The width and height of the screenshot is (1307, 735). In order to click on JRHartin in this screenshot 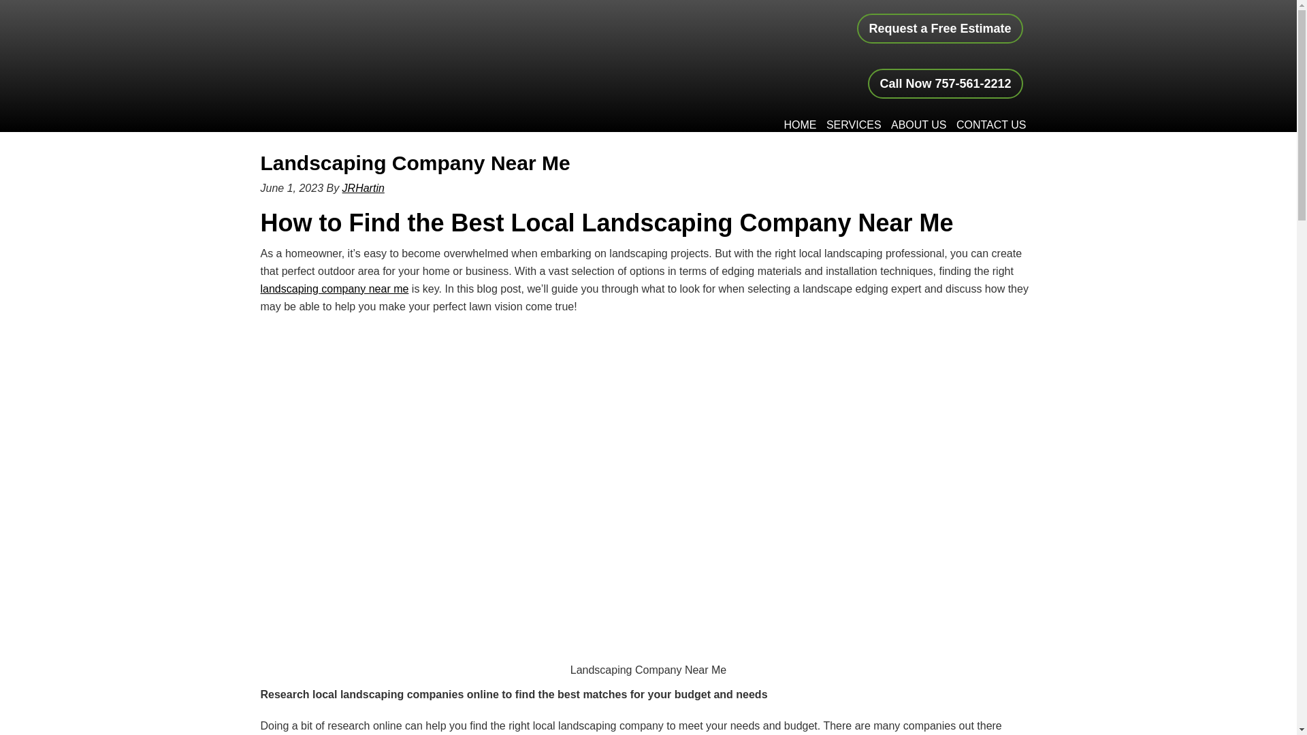, I will do `click(364, 188)`.